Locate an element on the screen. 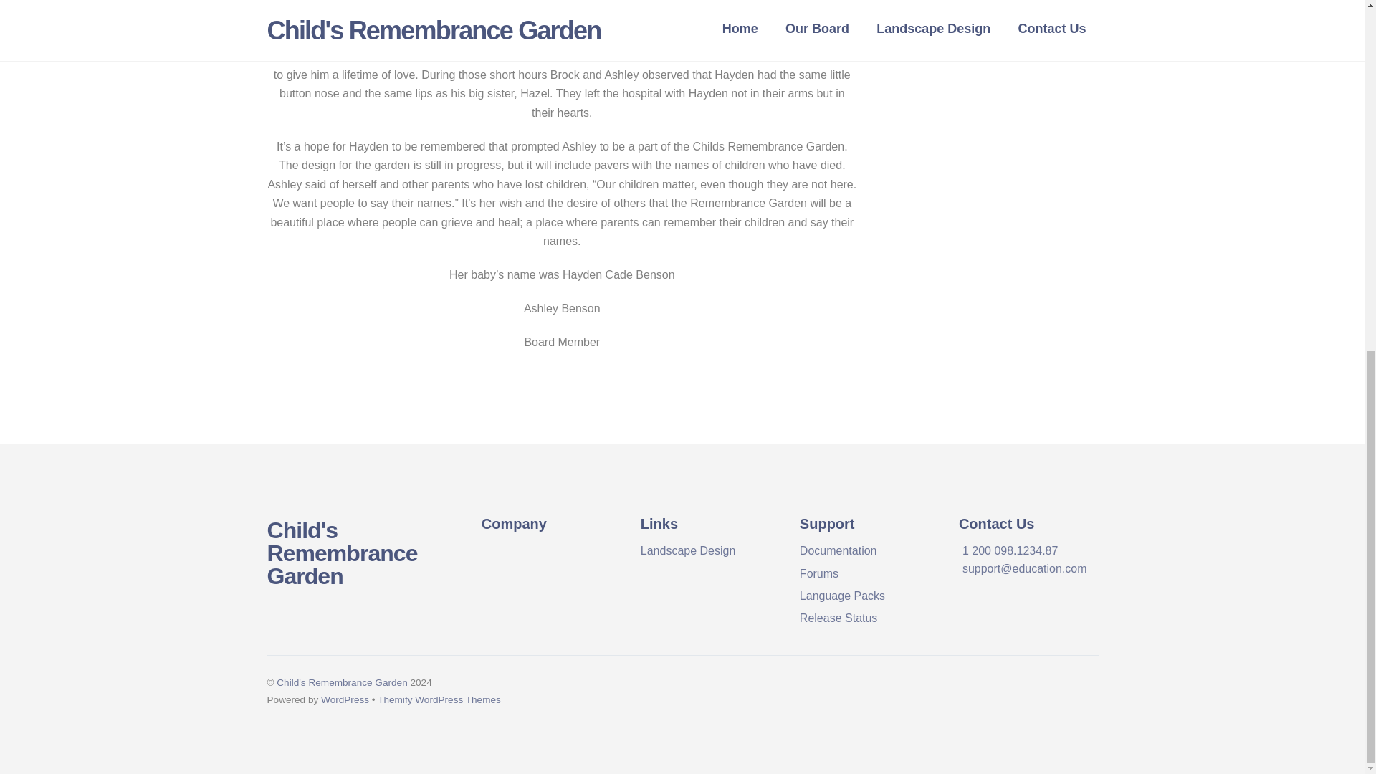 The height and width of the screenshot is (774, 1376). Release Status is located at coordinates (838, 618).